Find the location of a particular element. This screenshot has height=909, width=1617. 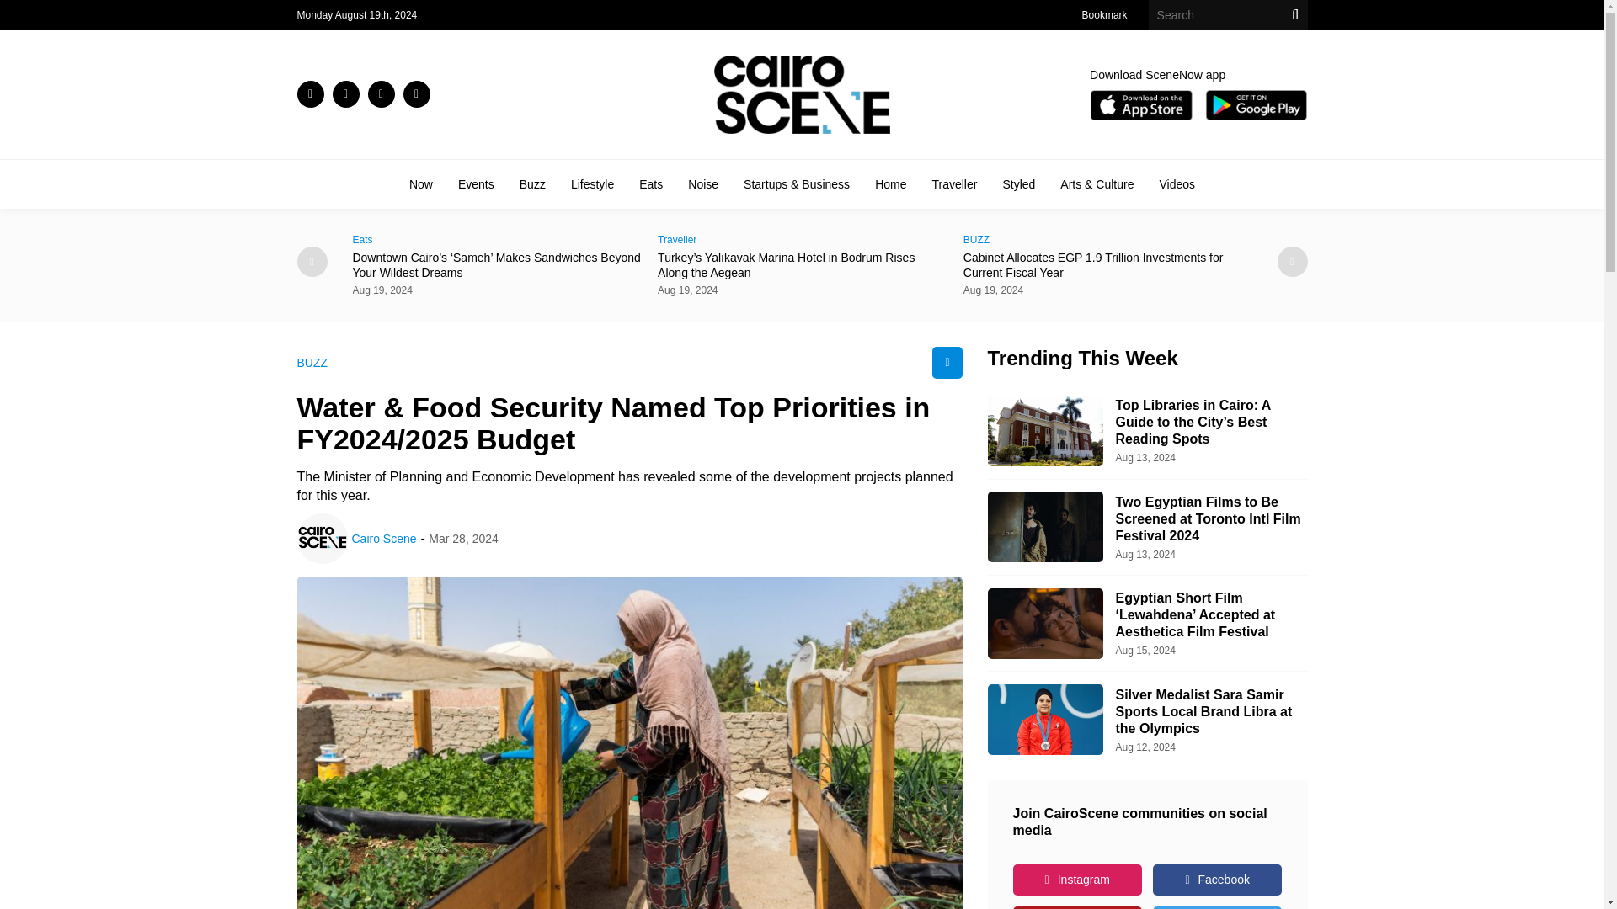

Now is located at coordinates (421, 183).